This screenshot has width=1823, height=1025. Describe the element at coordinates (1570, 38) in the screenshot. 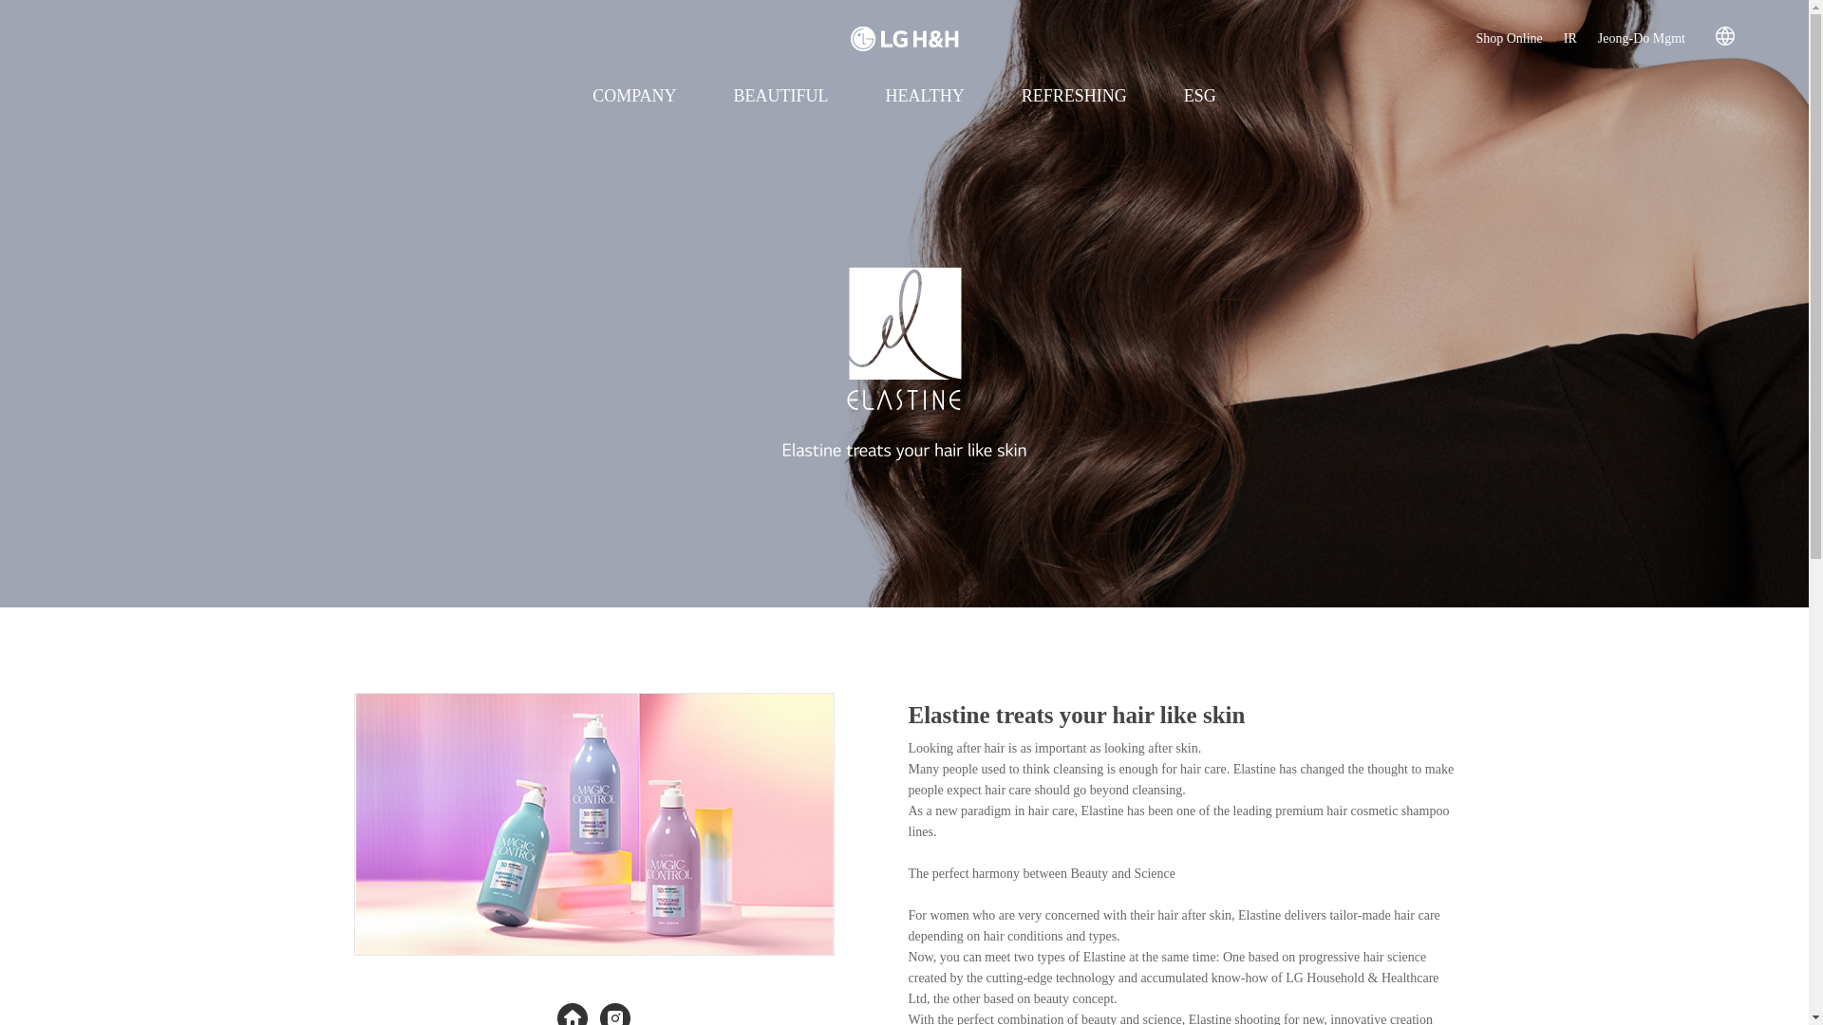

I see `IR` at that location.